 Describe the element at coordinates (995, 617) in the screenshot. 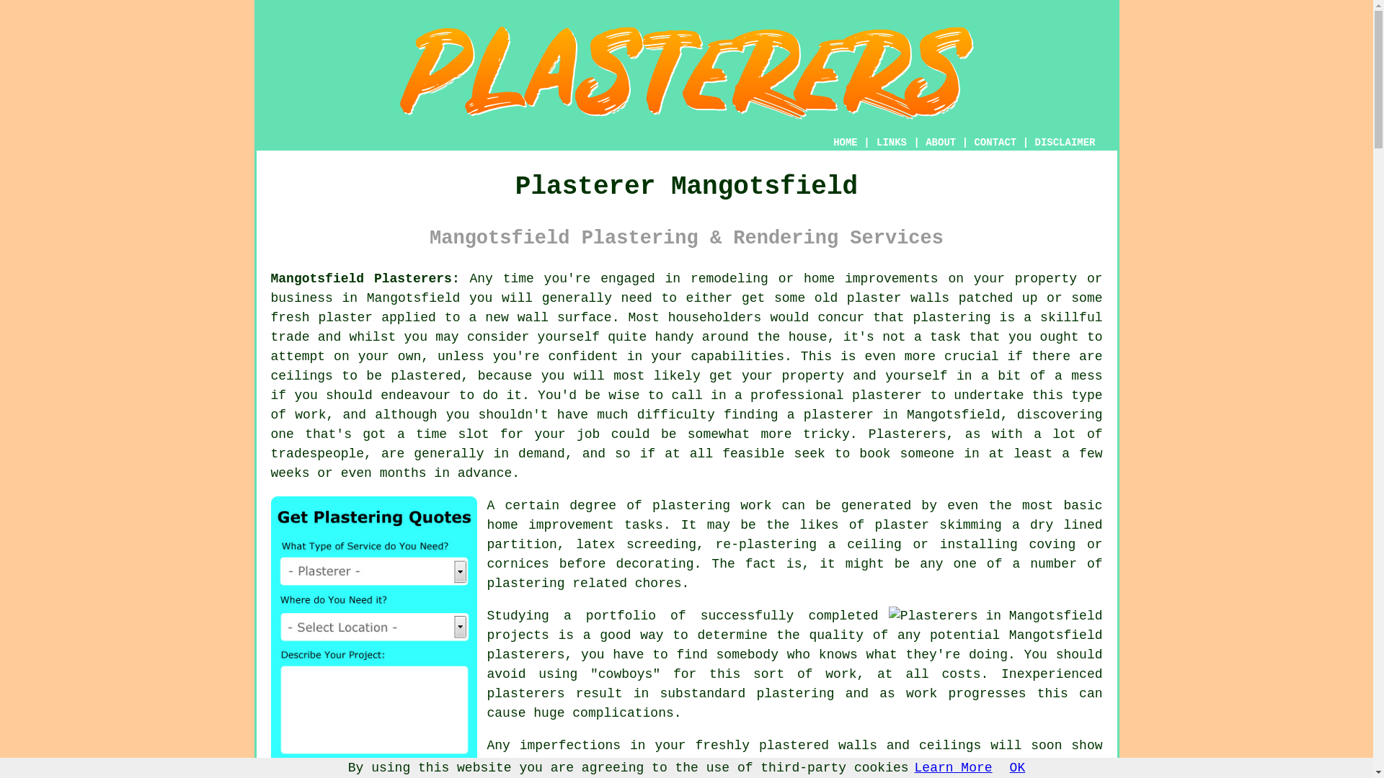

I see `Plasterers Mangotsfield` at that location.